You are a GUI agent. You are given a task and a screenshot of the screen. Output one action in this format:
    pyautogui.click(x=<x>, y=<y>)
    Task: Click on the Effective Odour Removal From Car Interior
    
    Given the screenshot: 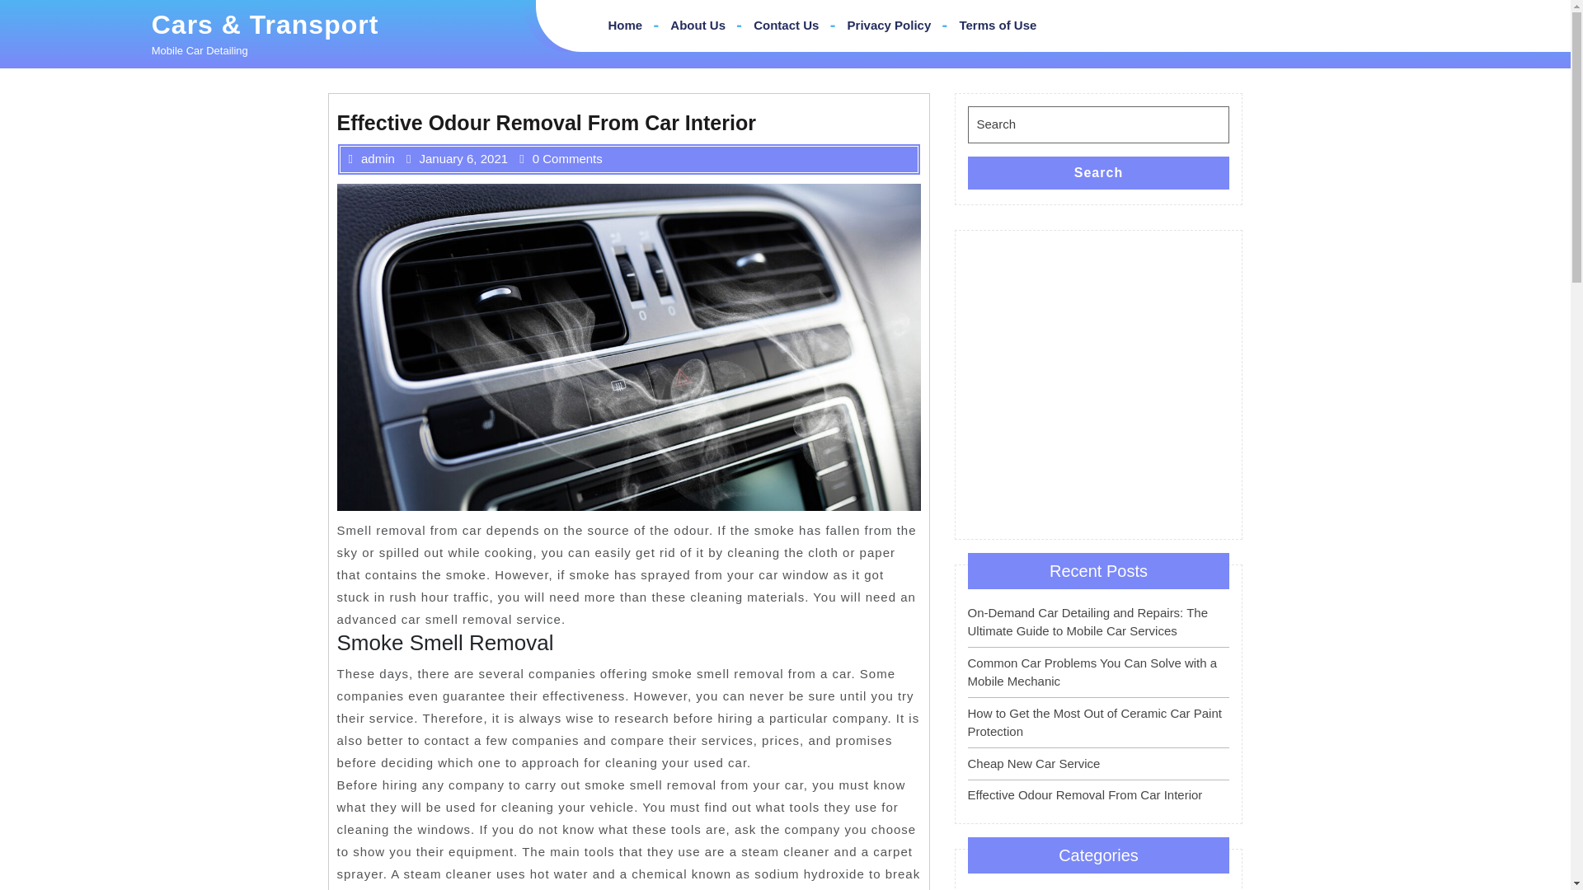 What is the action you would take?
    pyautogui.click(x=1085, y=794)
    